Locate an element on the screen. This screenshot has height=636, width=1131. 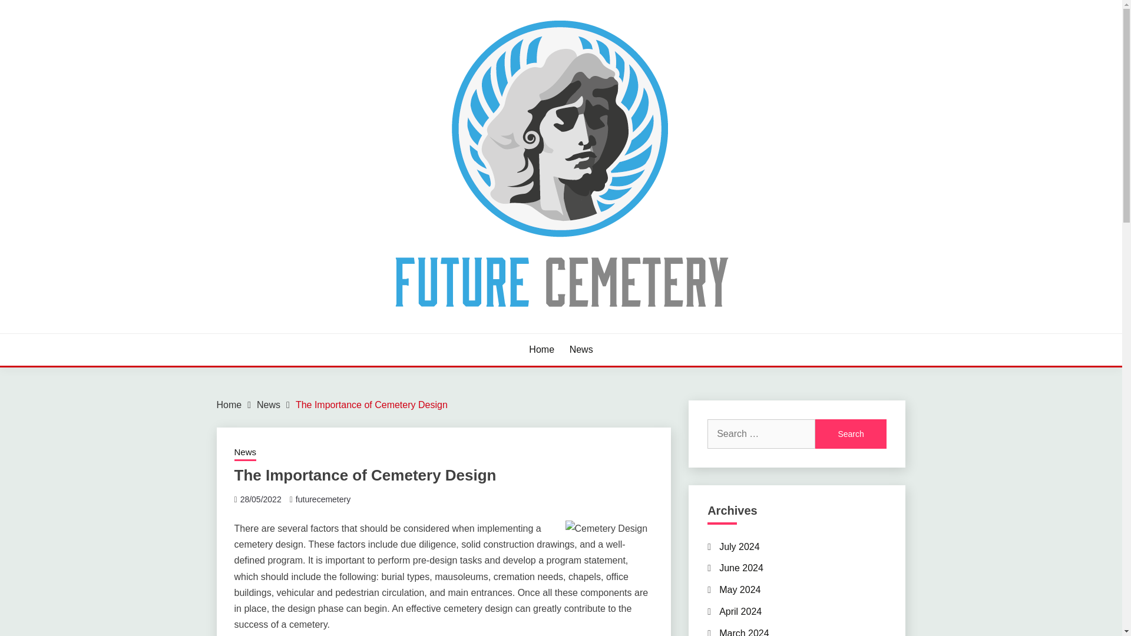
July 2024 is located at coordinates (740, 546).